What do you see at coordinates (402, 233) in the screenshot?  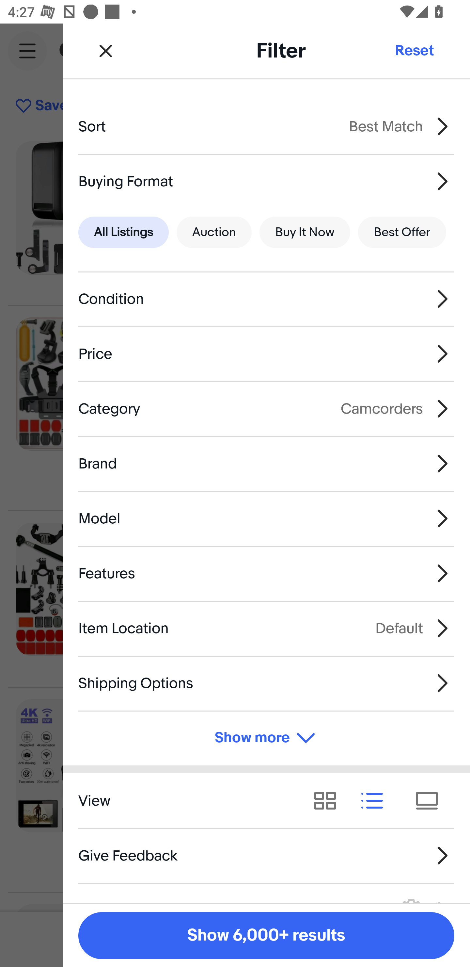 I see `Best Offer` at bounding box center [402, 233].